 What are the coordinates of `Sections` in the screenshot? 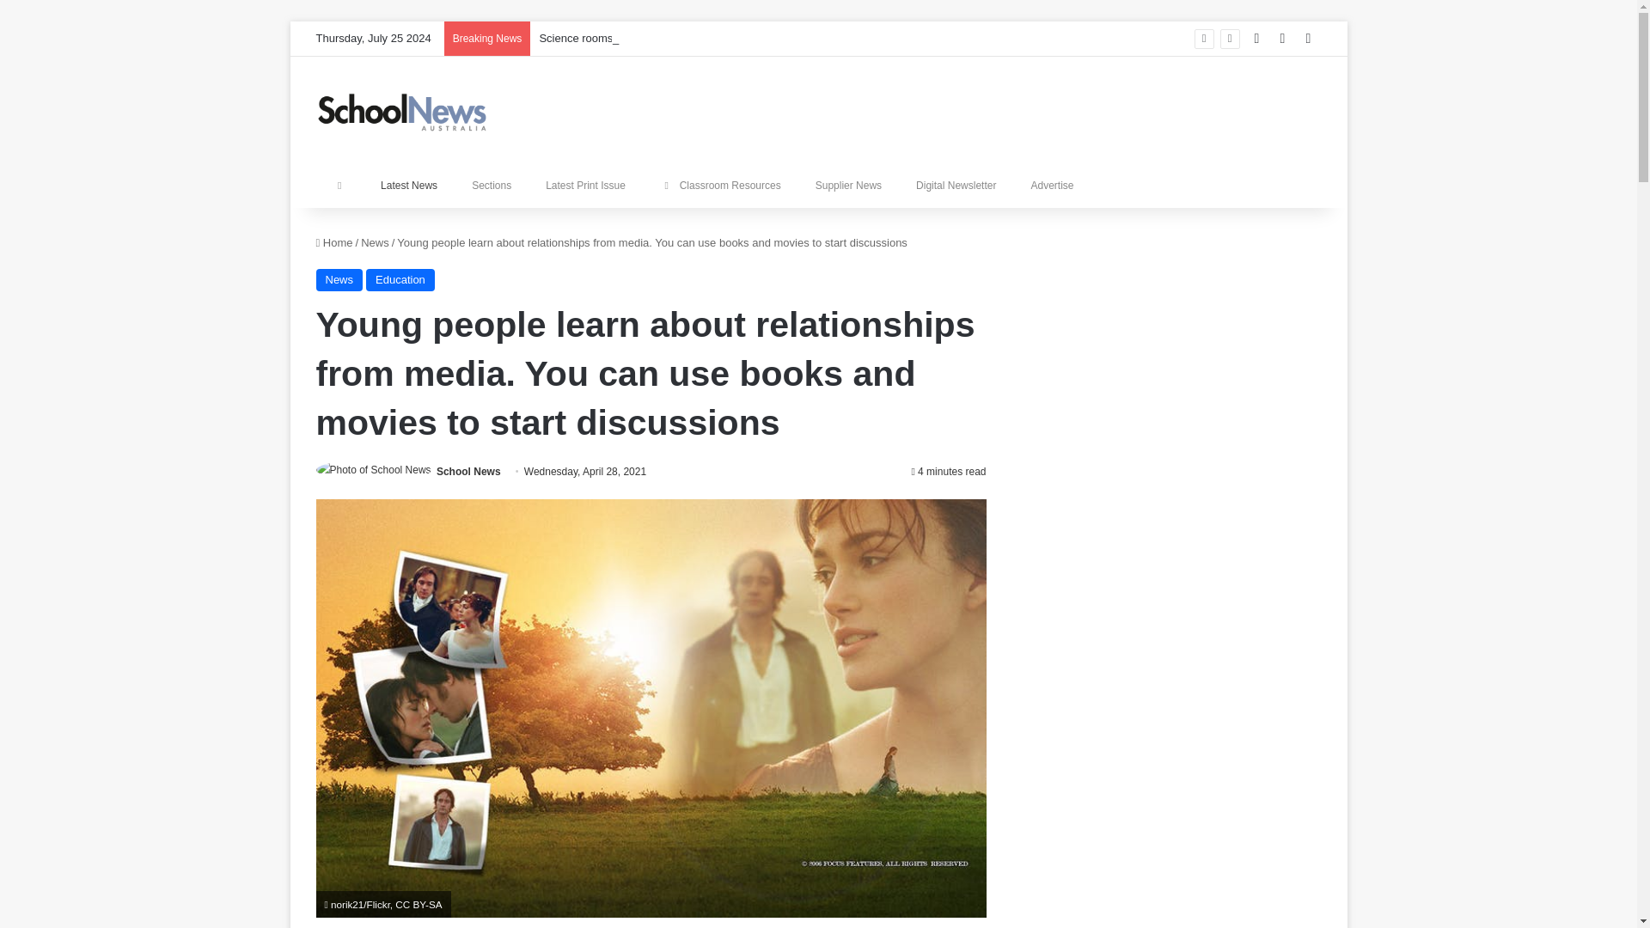 It's located at (492, 186).